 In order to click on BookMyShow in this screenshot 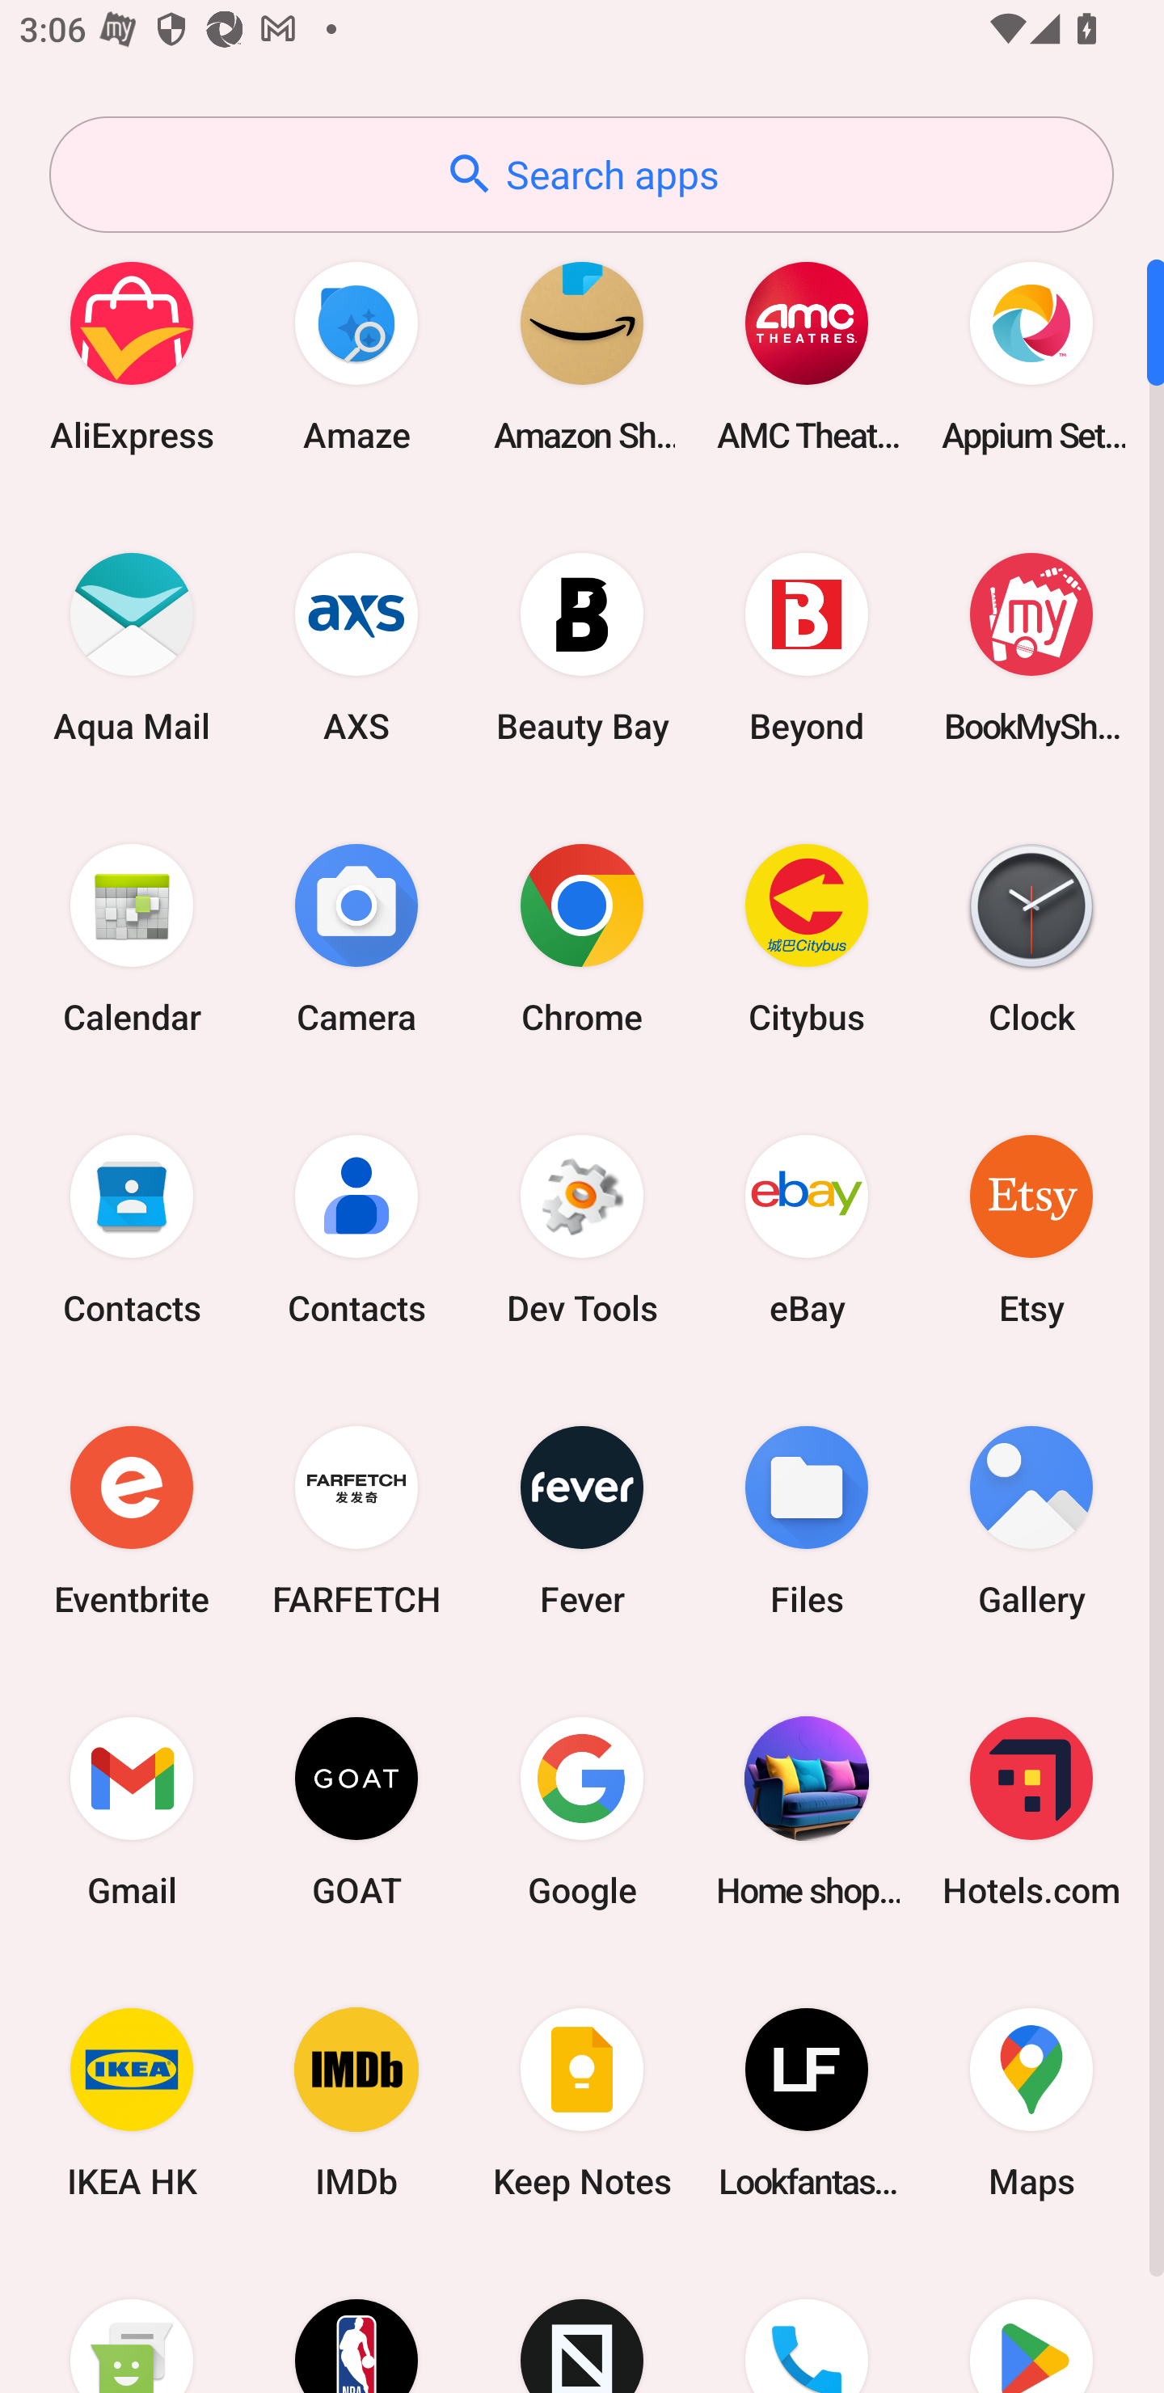, I will do `click(1031, 647)`.